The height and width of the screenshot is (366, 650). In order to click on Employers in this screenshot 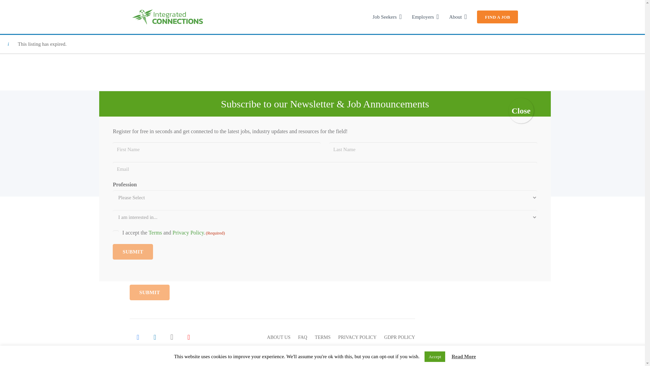, I will do `click(425, 17)`.